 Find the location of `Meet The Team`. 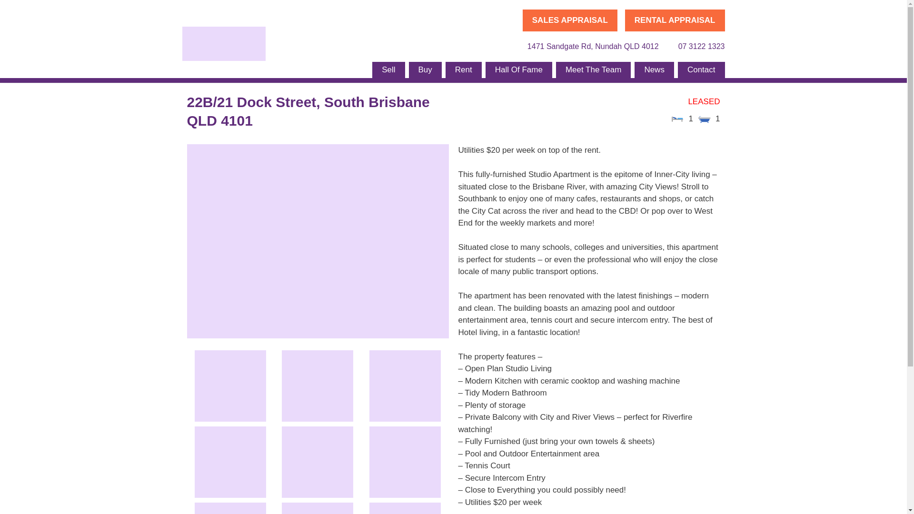

Meet The Team is located at coordinates (593, 69).